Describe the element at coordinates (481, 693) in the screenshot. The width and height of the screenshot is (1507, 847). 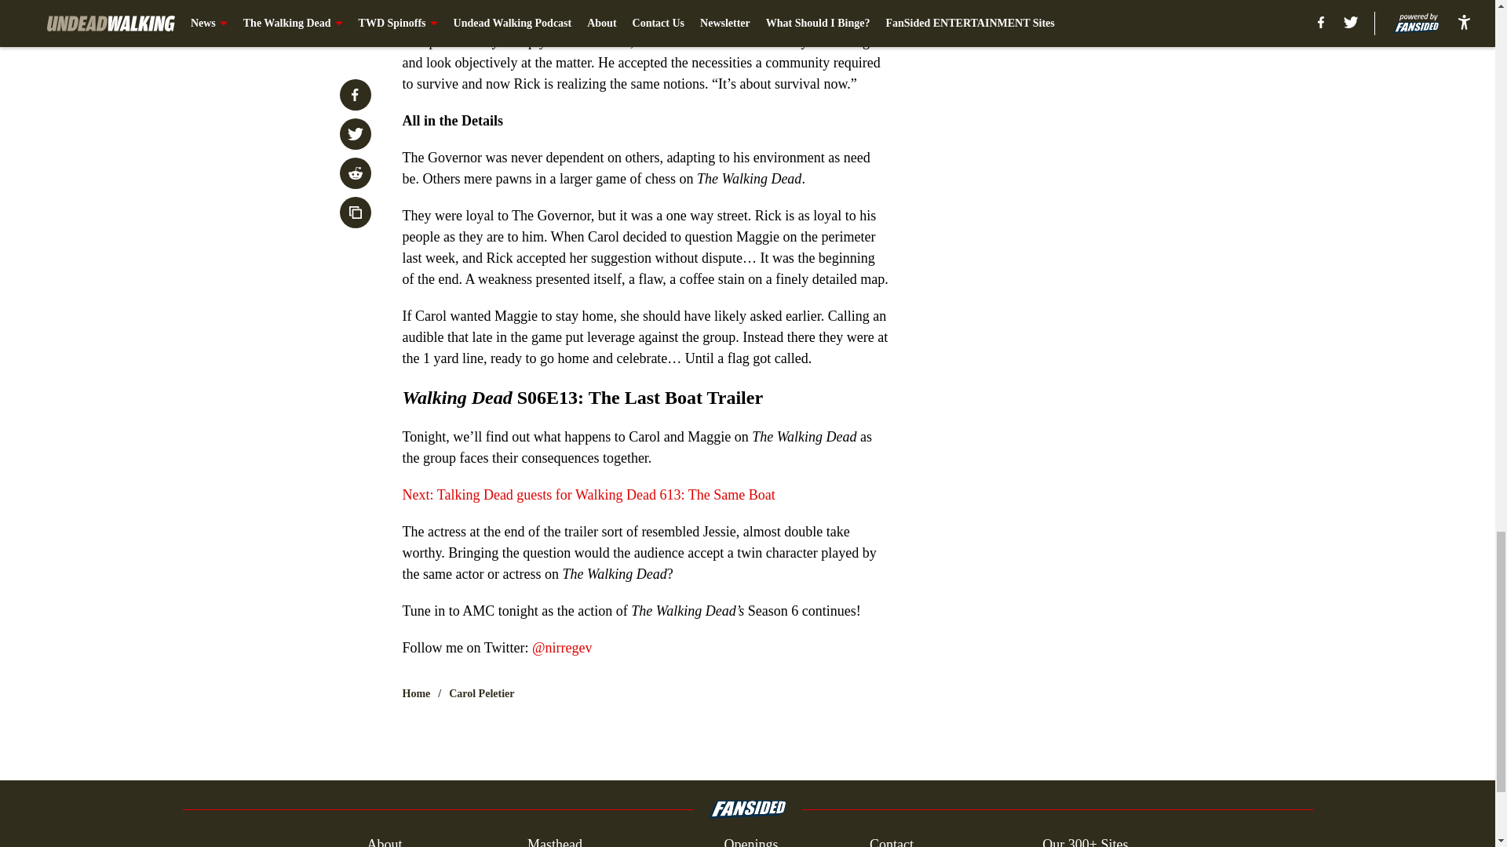
I see `Carol Peletier` at that location.